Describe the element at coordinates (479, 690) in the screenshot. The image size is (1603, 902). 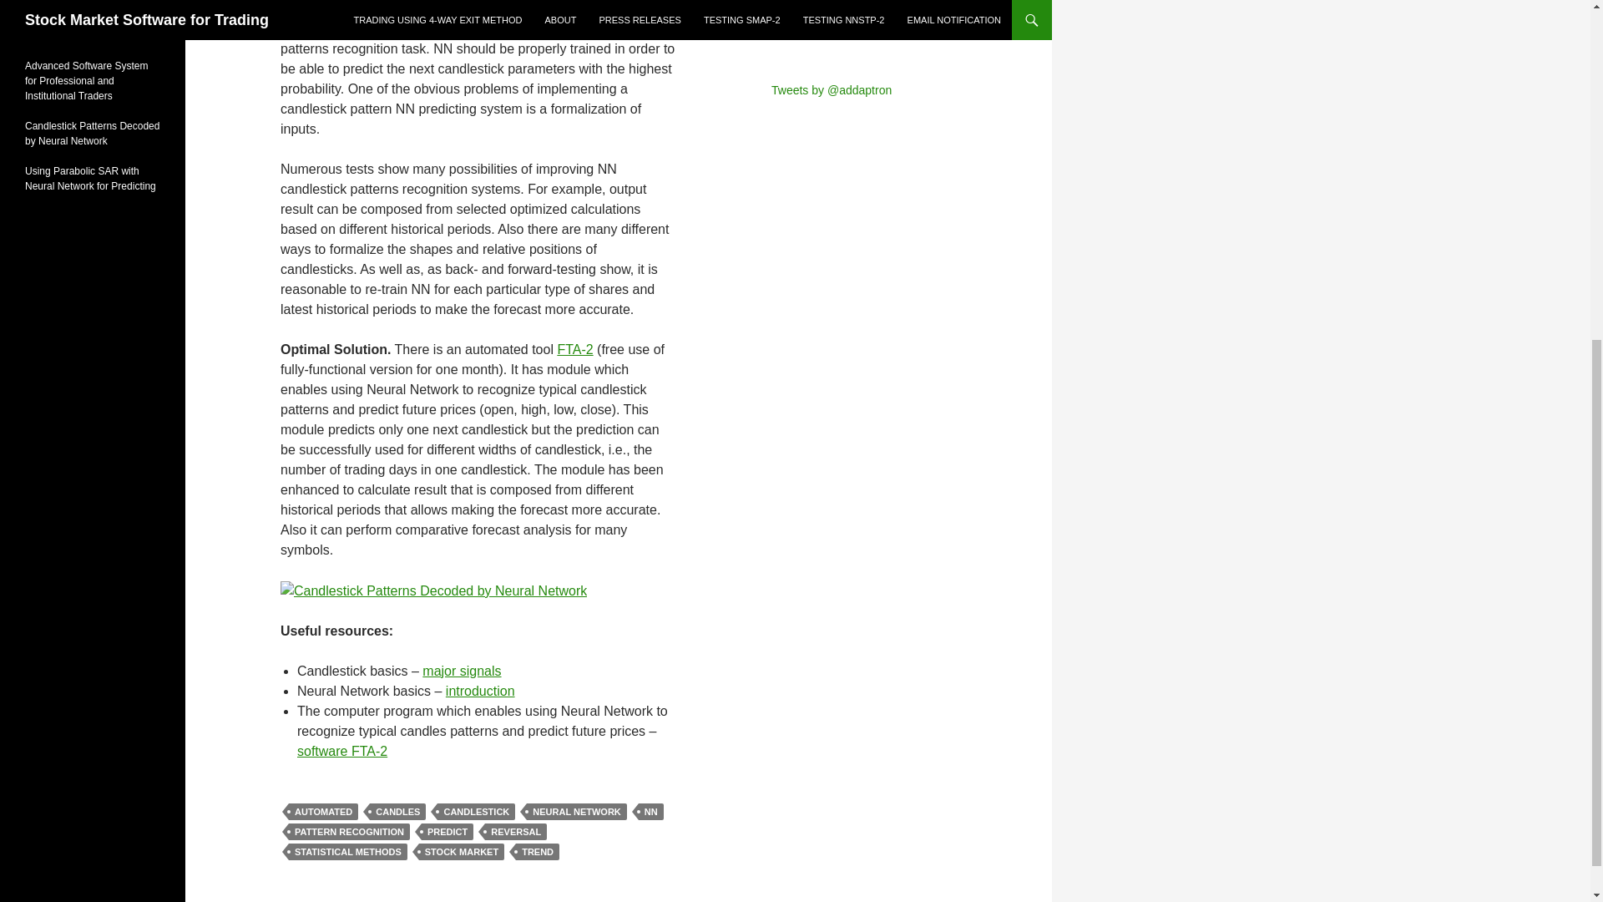
I see `introduction` at that location.